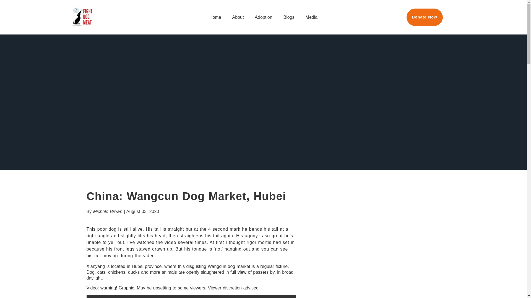 This screenshot has width=531, height=298. Describe the element at coordinates (312, 17) in the screenshot. I see `Media` at that location.